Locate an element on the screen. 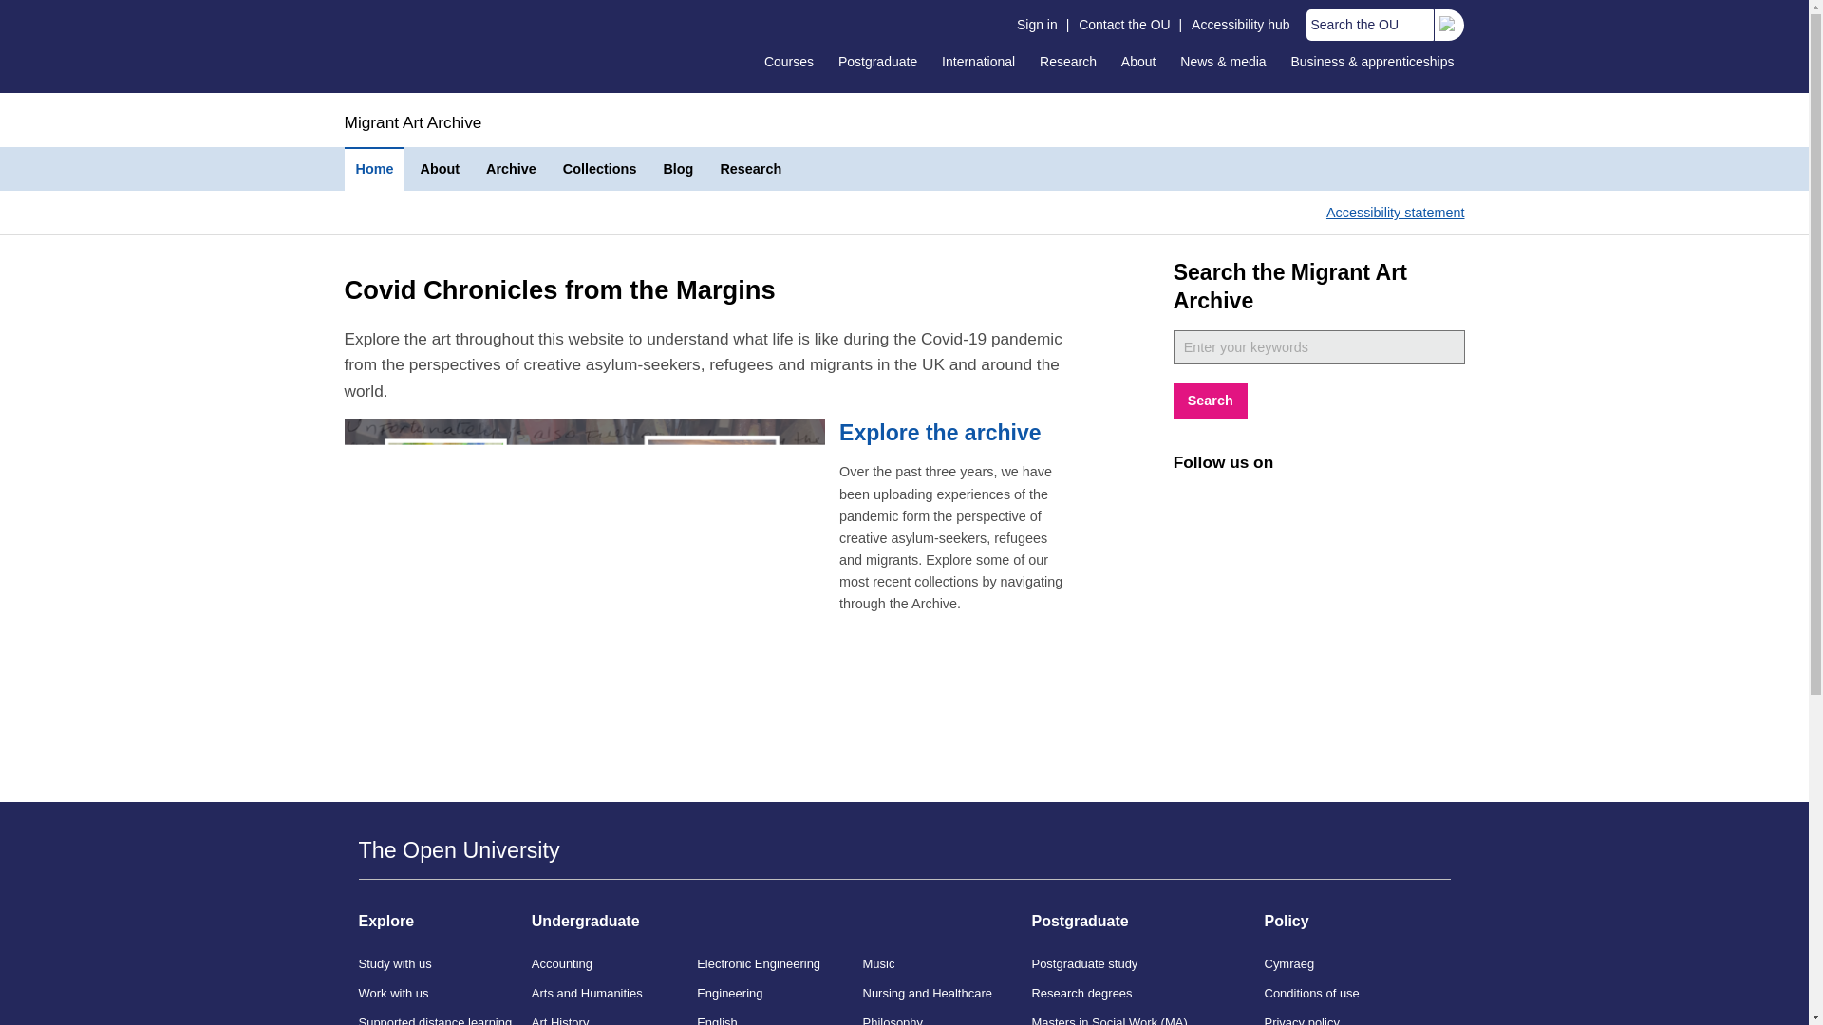 The height and width of the screenshot is (1025, 1823). Sign in is located at coordinates (1037, 25).